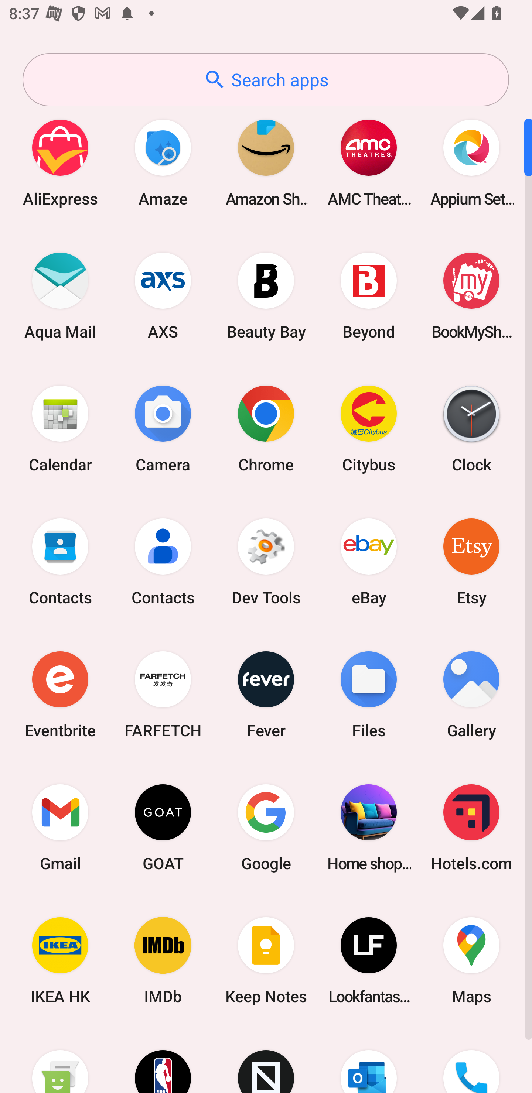 Image resolution: width=532 pixels, height=1093 pixels. What do you see at coordinates (60, 561) in the screenshot?
I see `Contacts` at bounding box center [60, 561].